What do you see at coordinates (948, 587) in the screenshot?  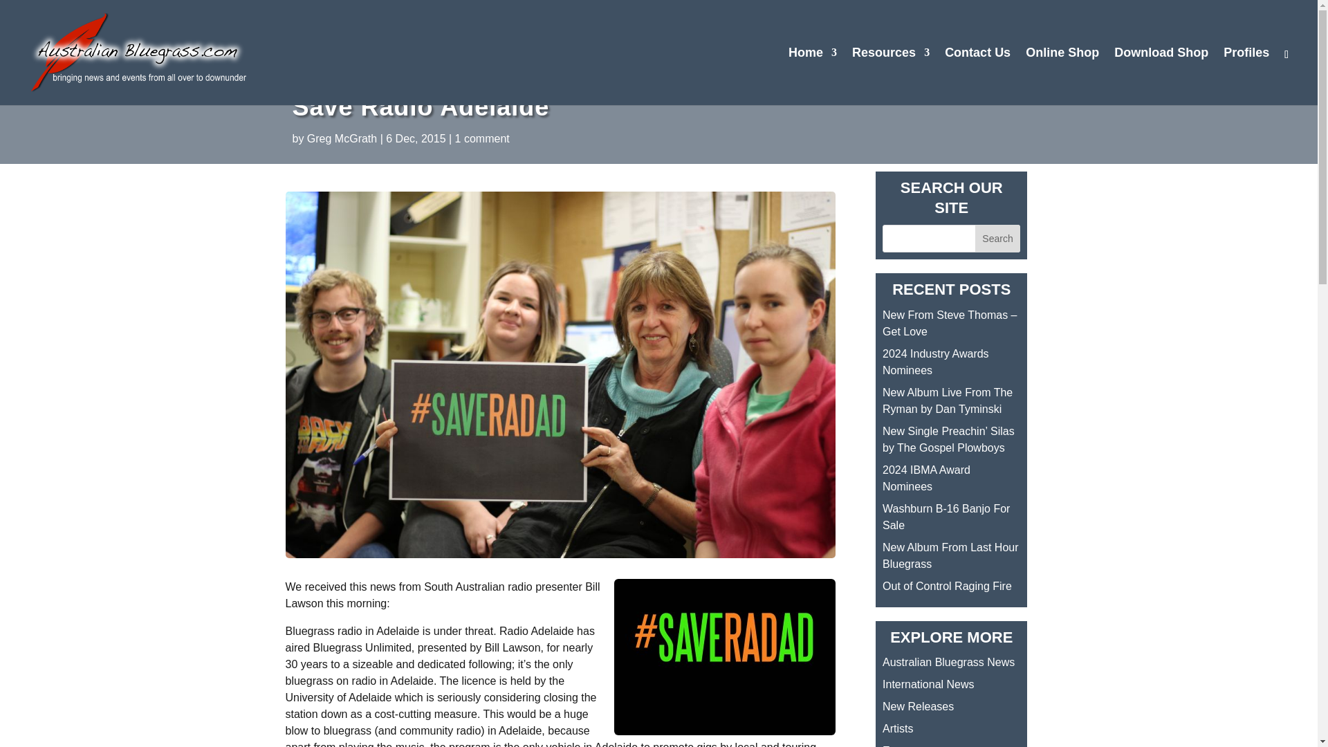 I see `Out of Control Raging Fire` at bounding box center [948, 587].